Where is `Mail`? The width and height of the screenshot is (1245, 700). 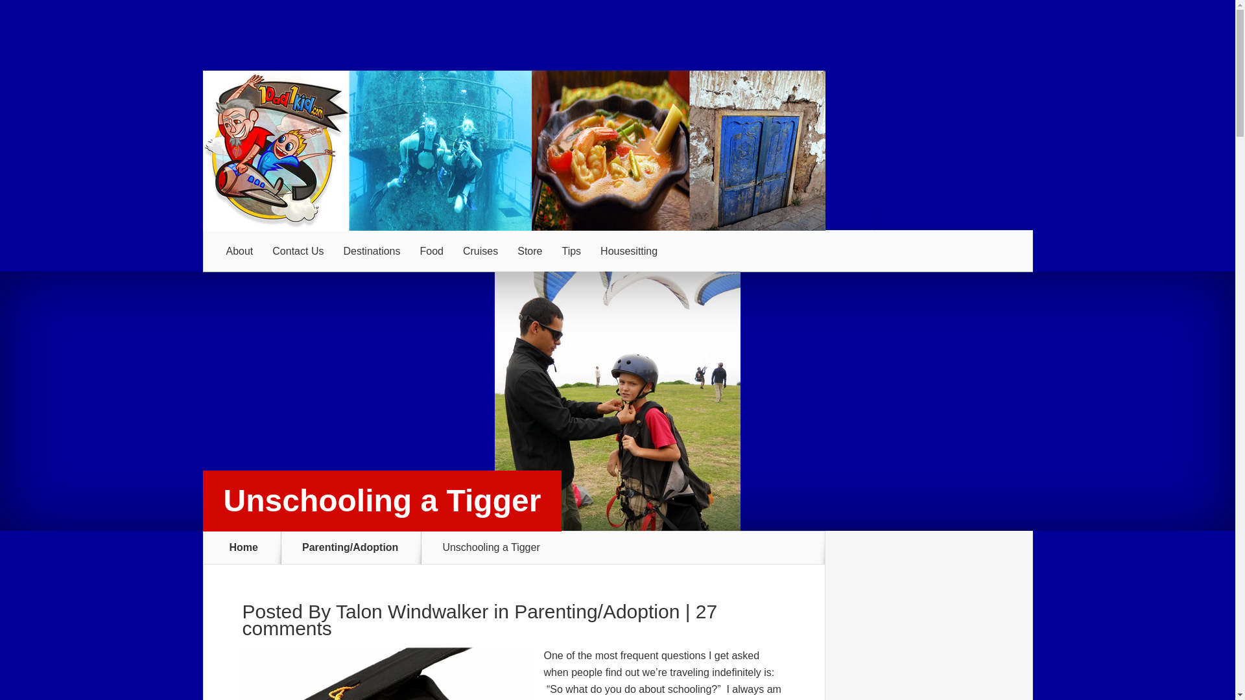
Mail is located at coordinates (864, 149).